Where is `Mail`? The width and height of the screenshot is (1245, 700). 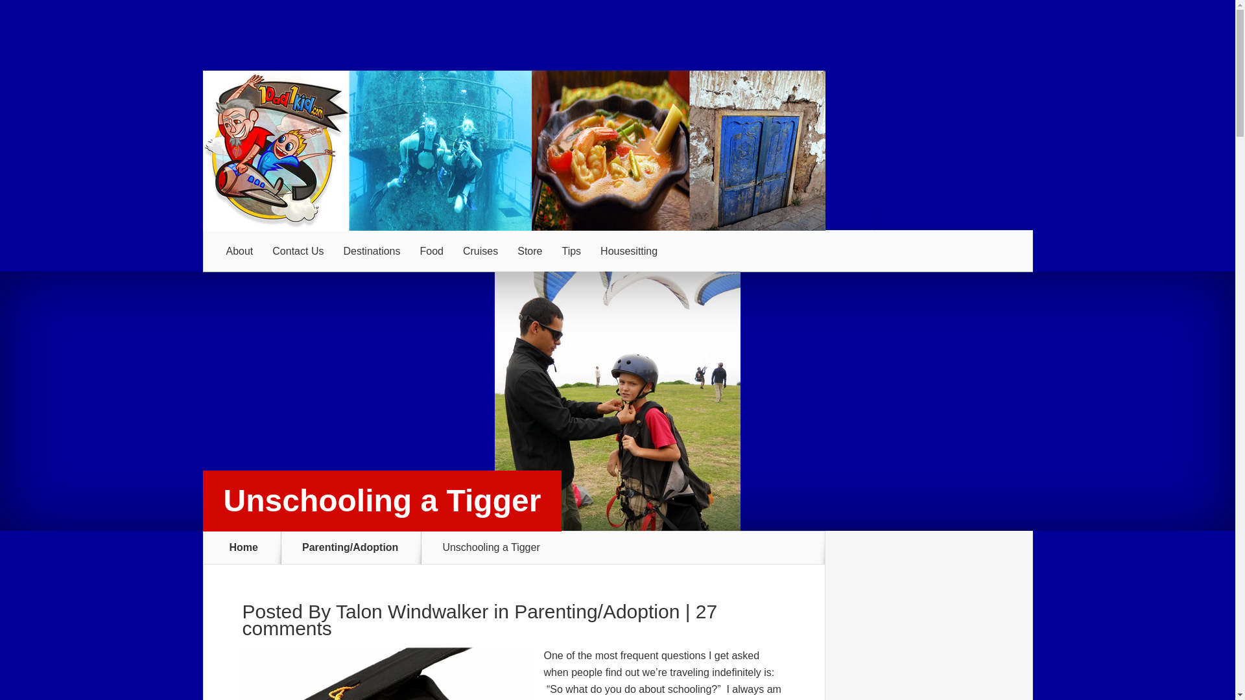
Mail is located at coordinates (864, 149).